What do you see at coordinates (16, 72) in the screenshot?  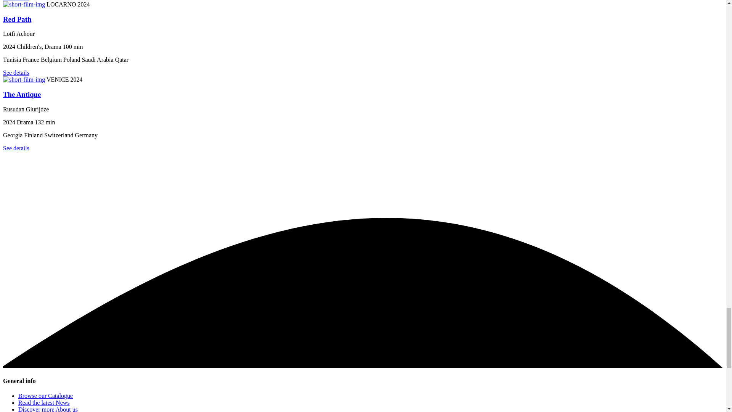 I see `See details` at bounding box center [16, 72].